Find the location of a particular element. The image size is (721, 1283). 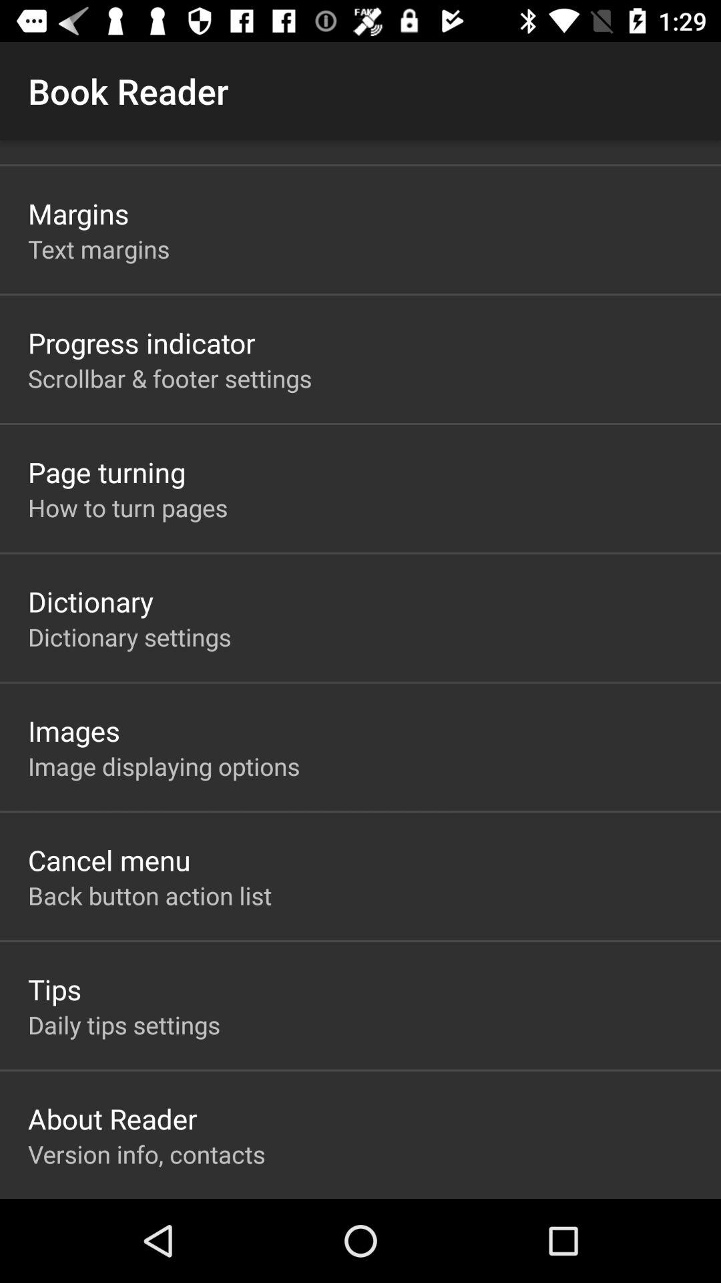

click about reader icon is located at coordinates (112, 1119).